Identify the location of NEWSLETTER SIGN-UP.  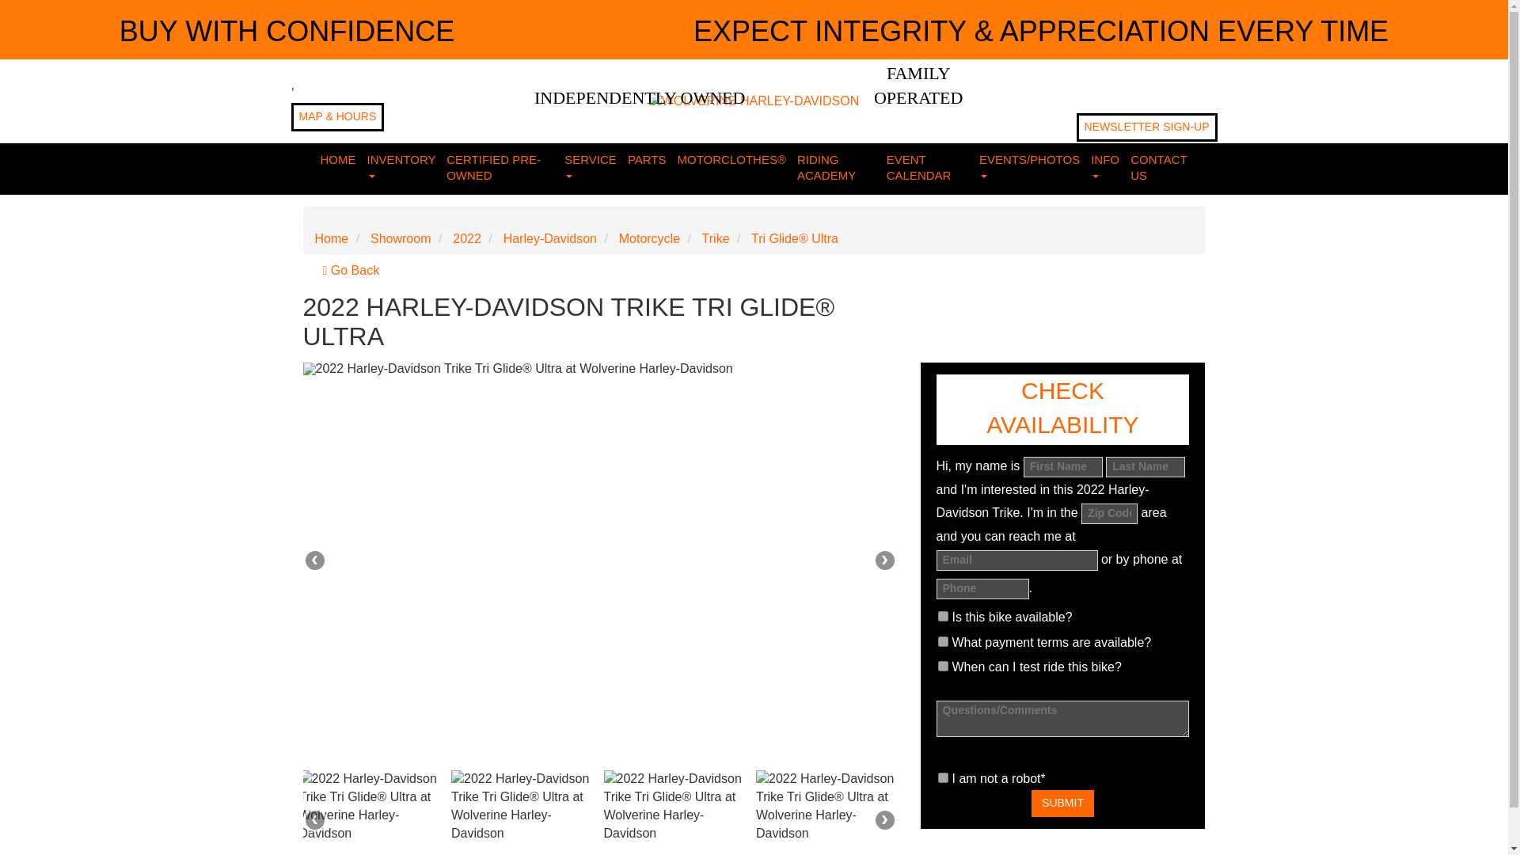
(1146, 127).